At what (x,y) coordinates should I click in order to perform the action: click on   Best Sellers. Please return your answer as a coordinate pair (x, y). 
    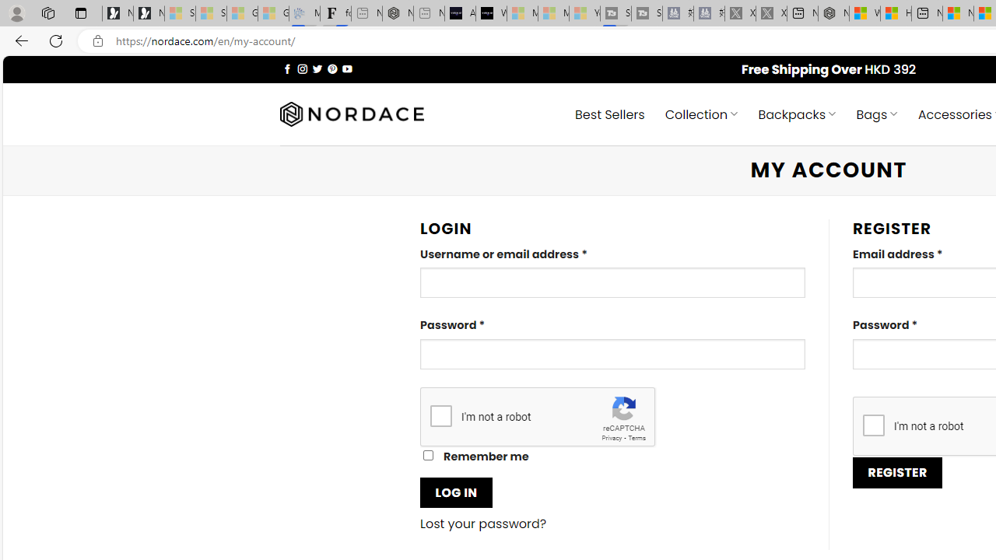
    Looking at the image, I should click on (610, 114).